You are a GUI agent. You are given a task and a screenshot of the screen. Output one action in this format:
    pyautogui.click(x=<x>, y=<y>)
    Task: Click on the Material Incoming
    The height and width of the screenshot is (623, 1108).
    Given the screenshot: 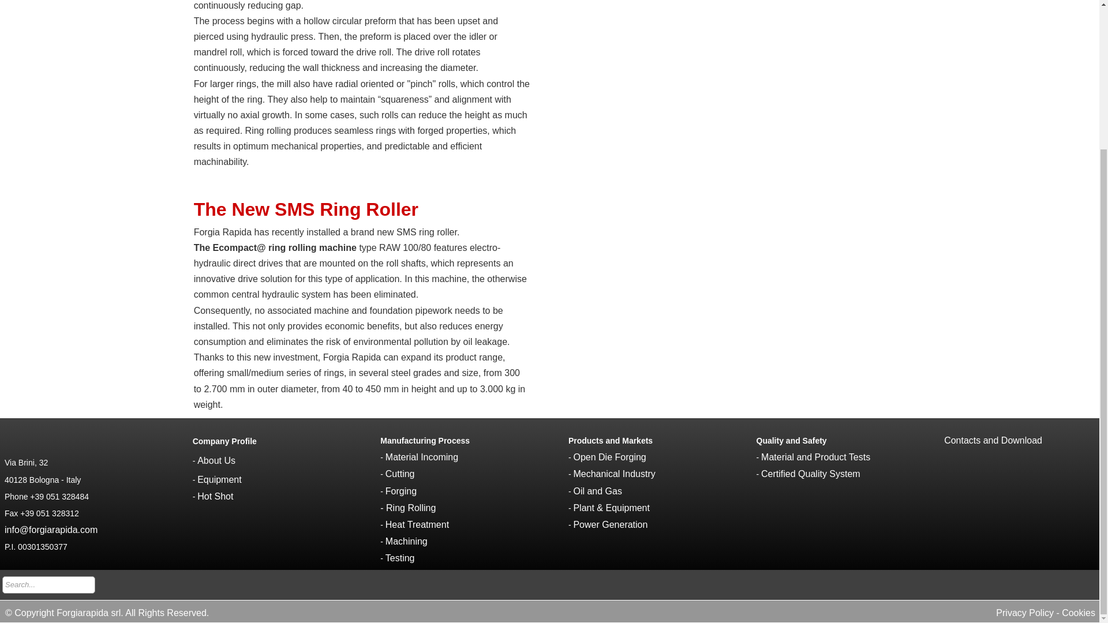 What is the action you would take?
    pyautogui.click(x=422, y=457)
    